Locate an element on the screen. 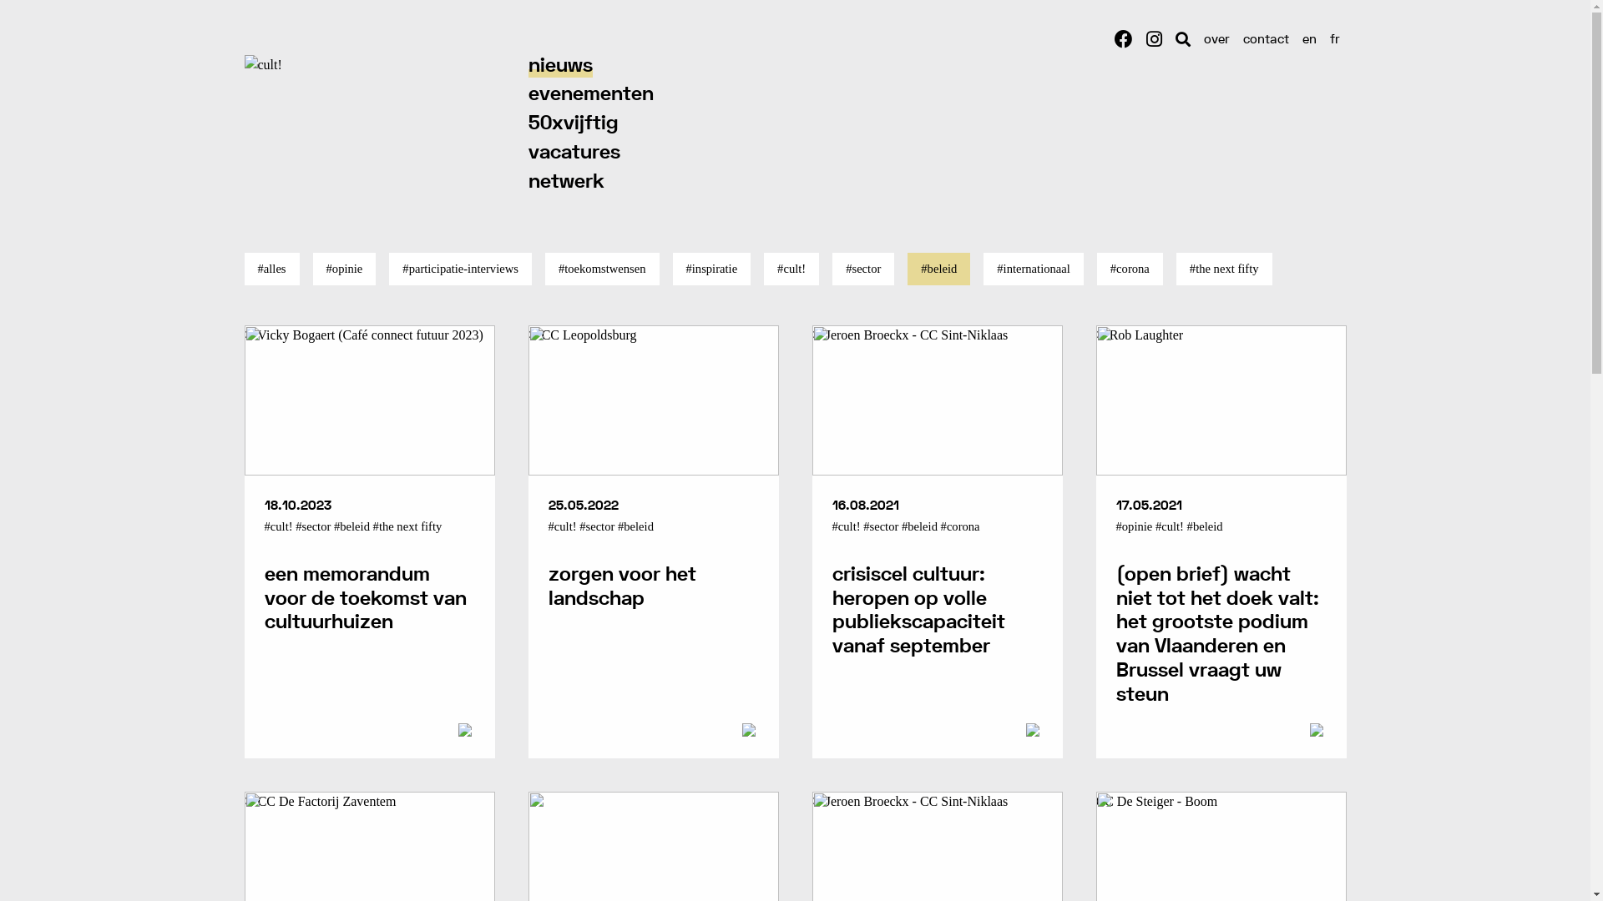 Image resolution: width=1603 pixels, height=901 pixels. #cult! is located at coordinates (791, 269).